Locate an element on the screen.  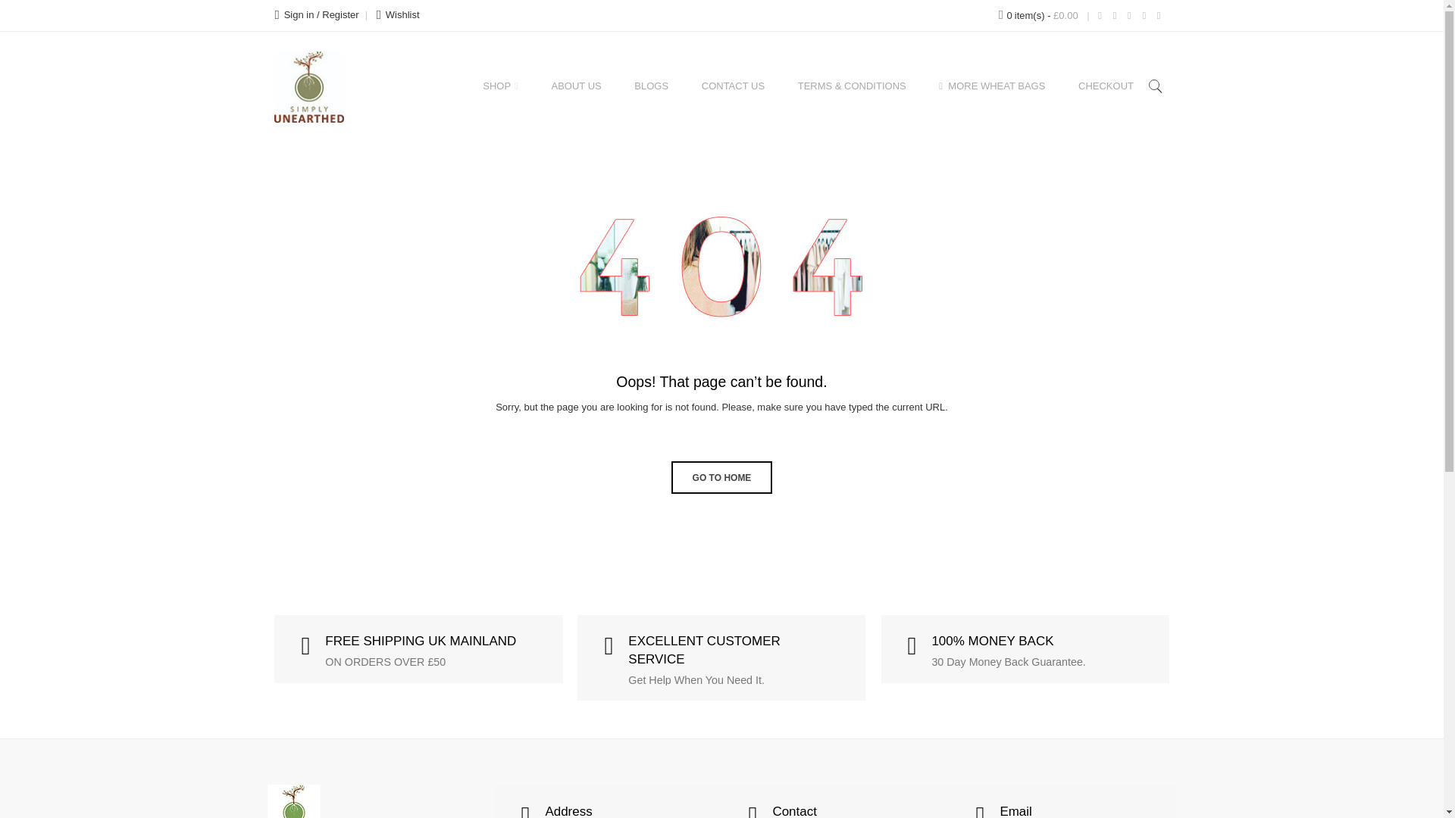
SHOP is located at coordinates (500, 86).